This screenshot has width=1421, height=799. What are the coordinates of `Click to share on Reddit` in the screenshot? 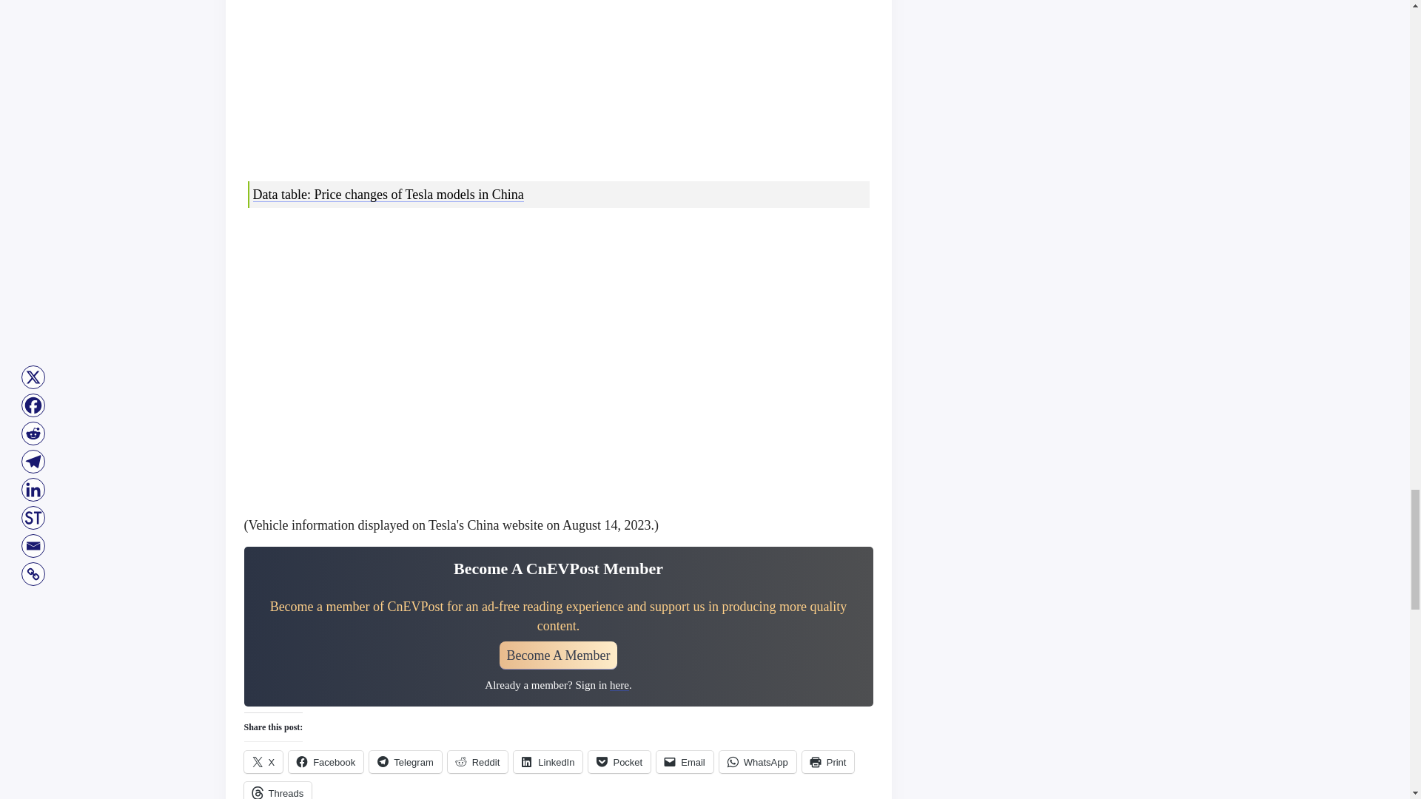 It's located at (478, 762).